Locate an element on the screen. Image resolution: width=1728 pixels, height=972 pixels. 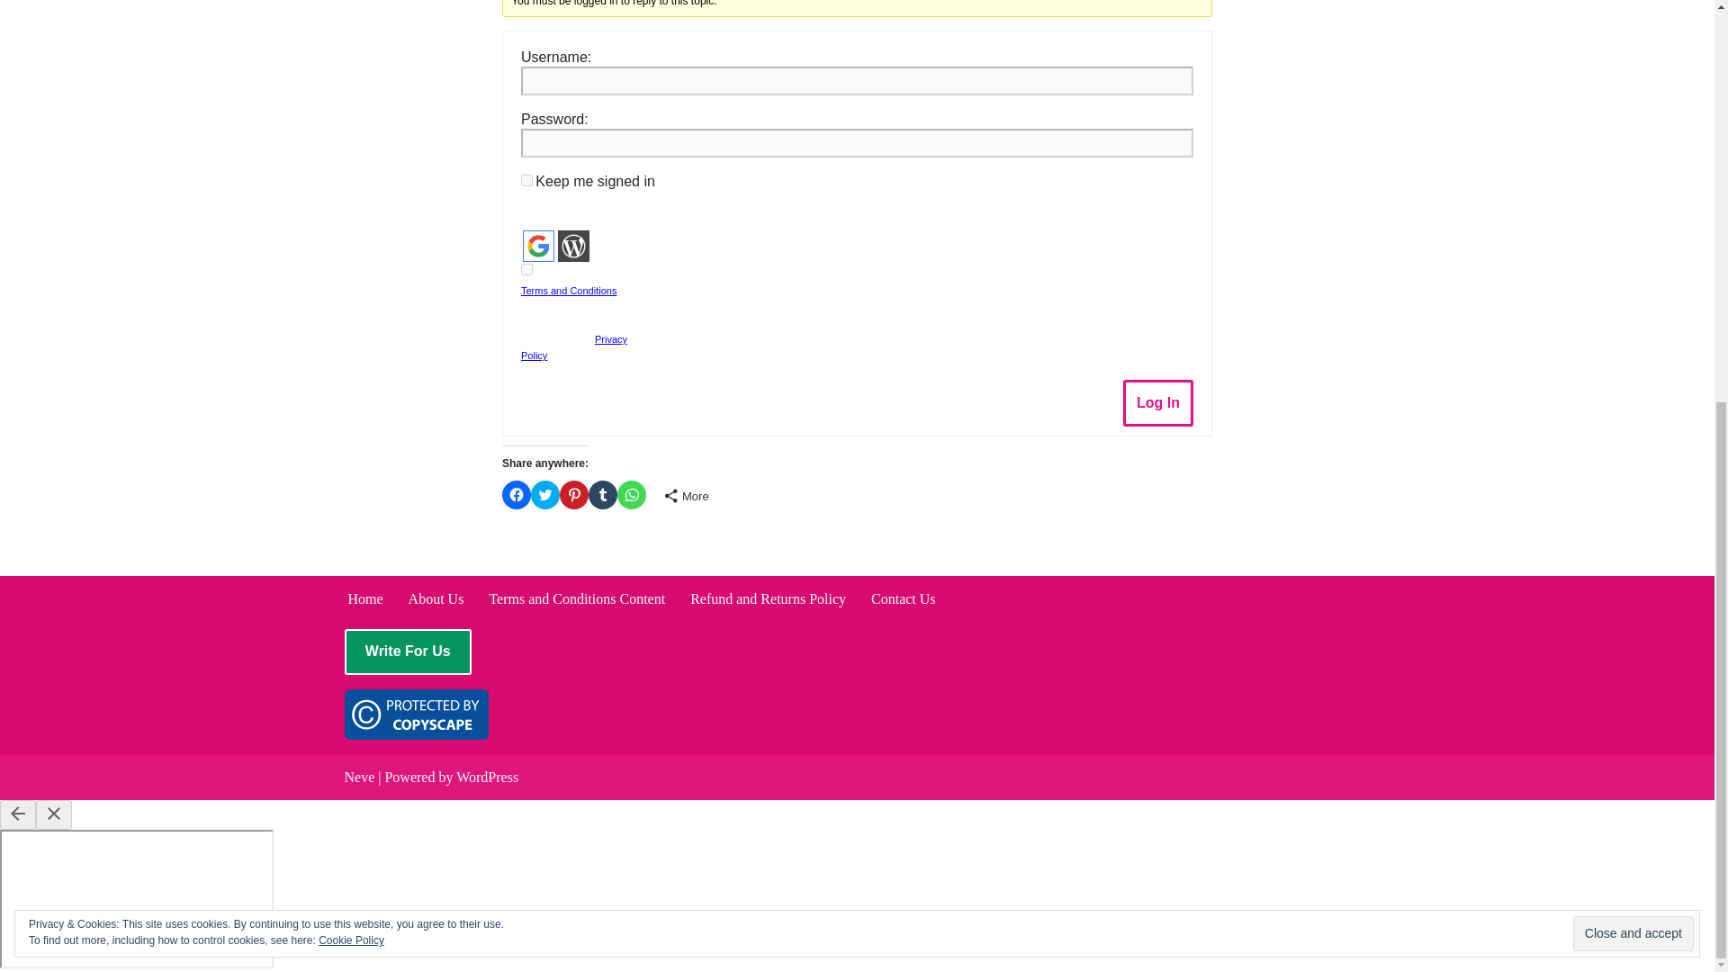
Close and accept is located at coordinates (1633, 255).